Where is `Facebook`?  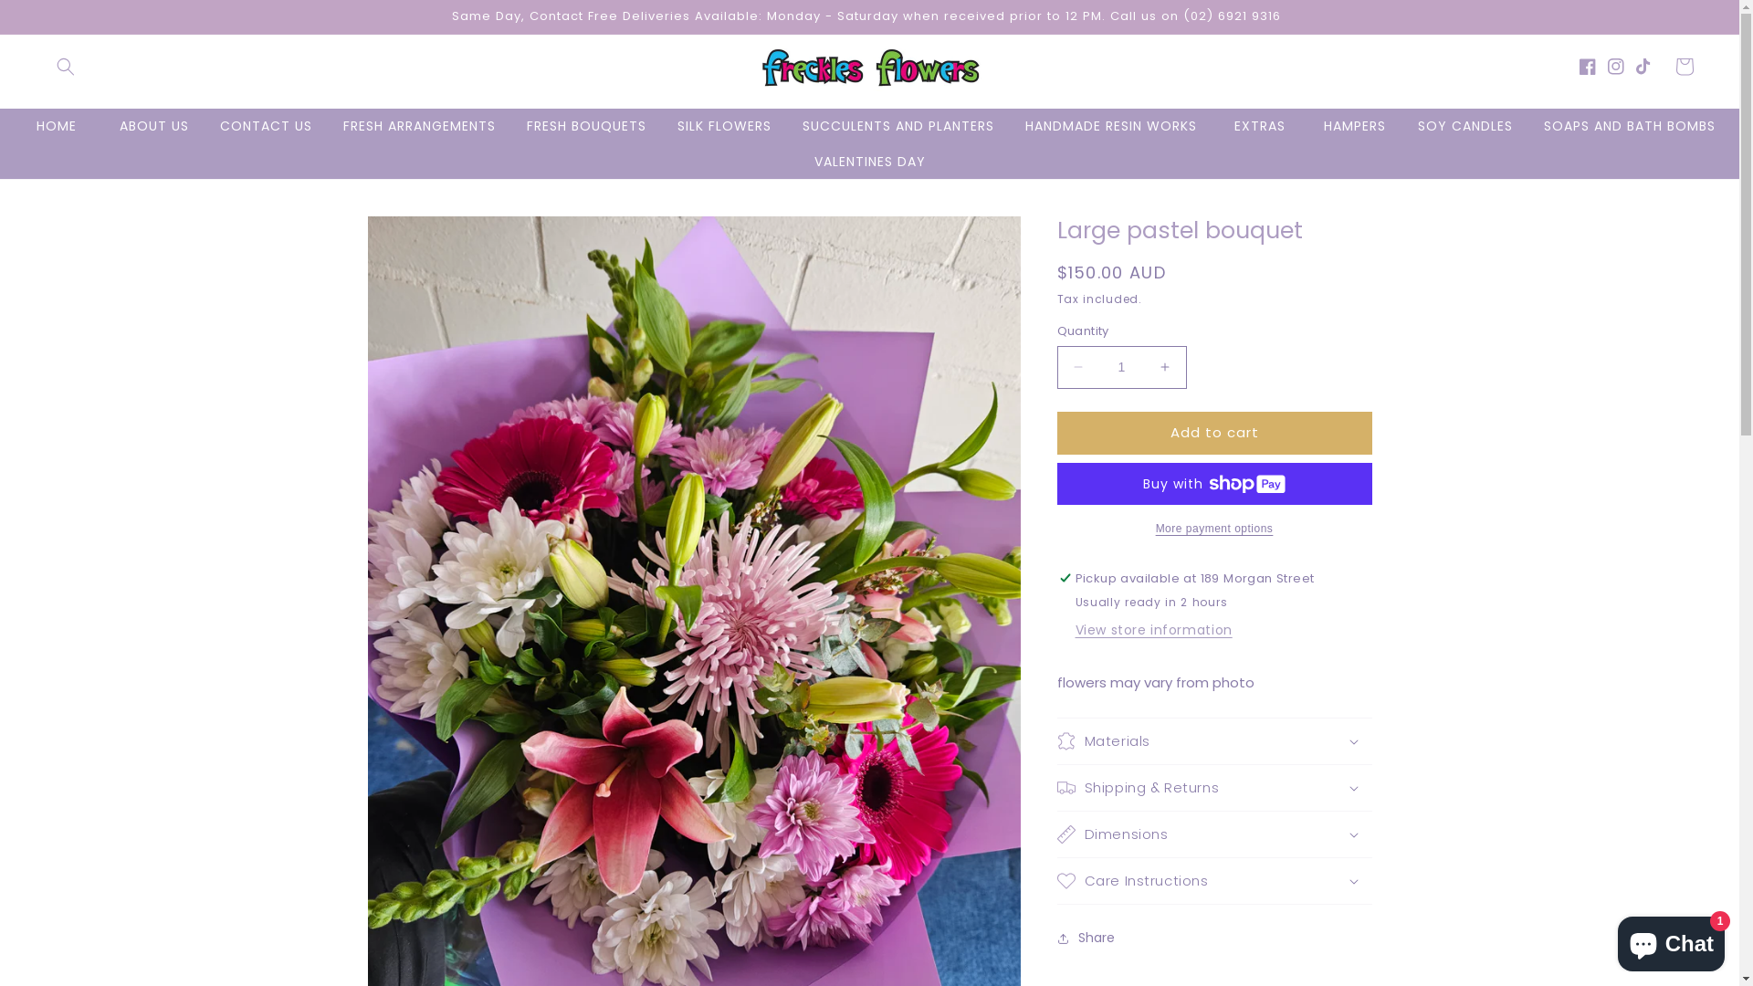 Facebook is located at coordinates (1594, 67).